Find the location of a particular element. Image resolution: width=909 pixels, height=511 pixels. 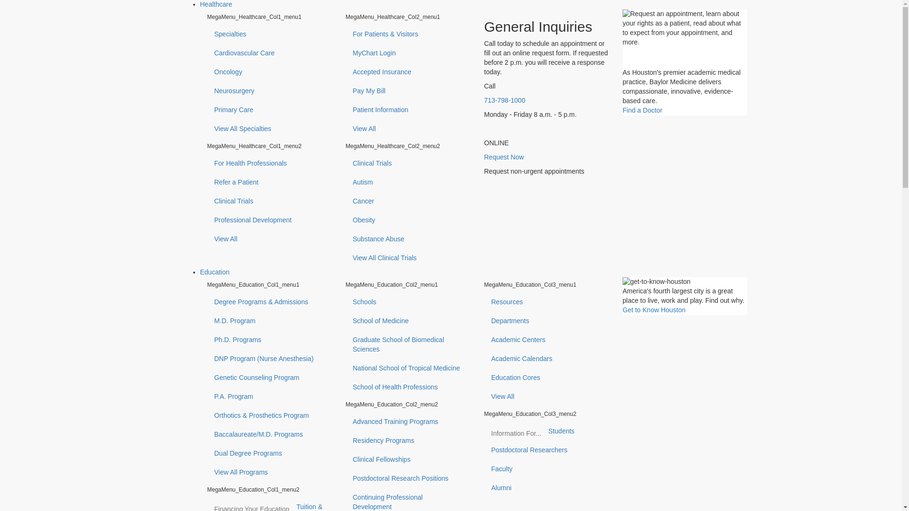

P.A. Program is located at coordinates (269, 396).